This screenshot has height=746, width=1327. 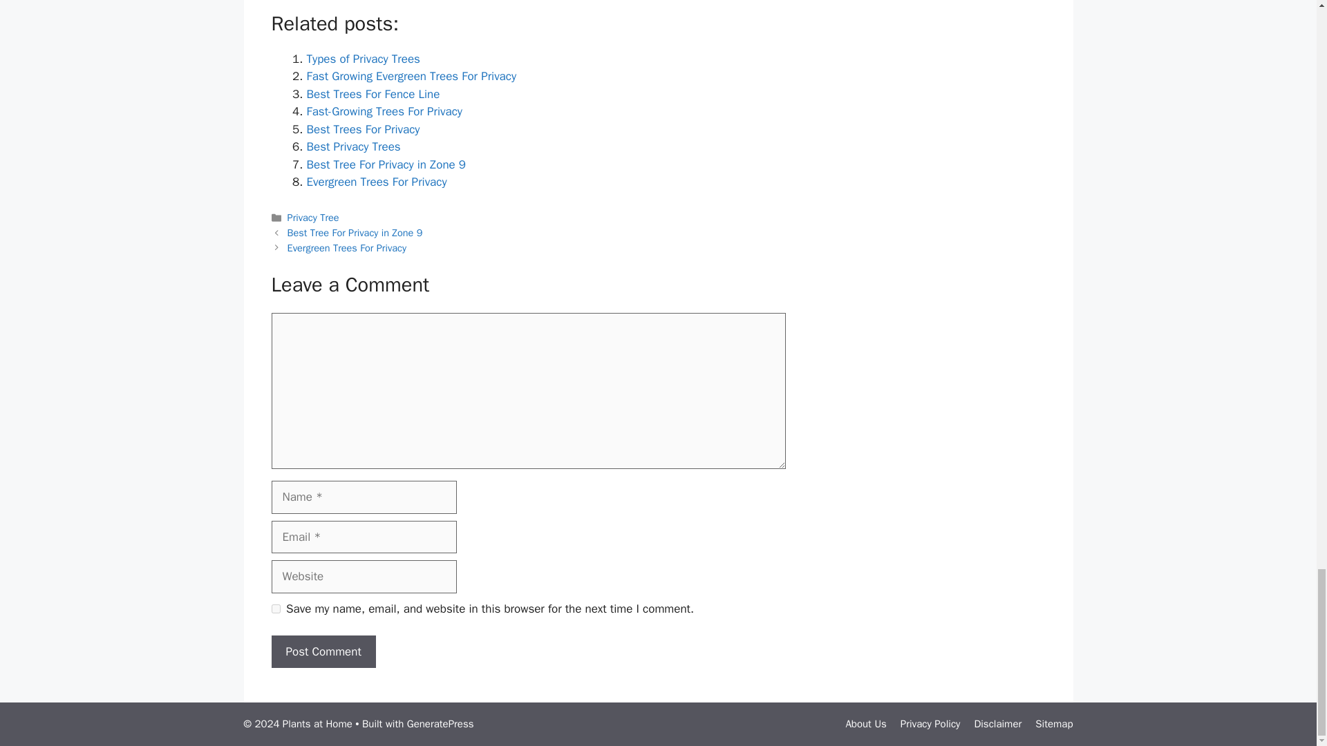 I want to click on Best Privacy Trees, so click(x=353, y=146).